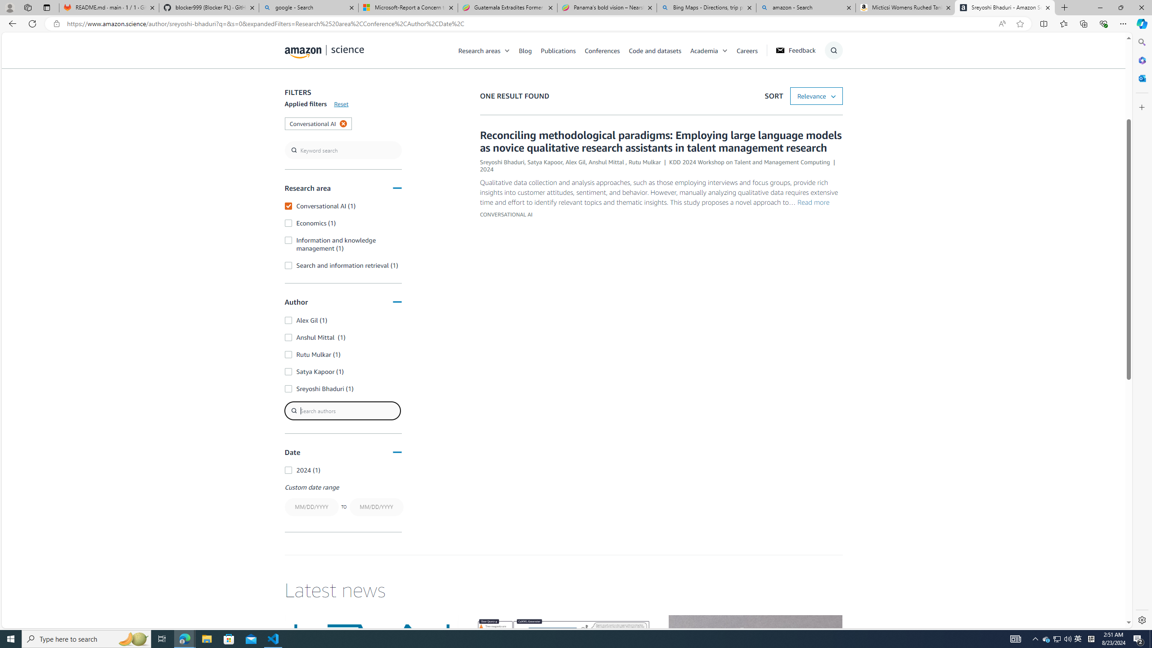 The image size is (1152, 648). Describe the element at coordinates (833, 50) in the screenshot. I see `Show Search Form` at that location.